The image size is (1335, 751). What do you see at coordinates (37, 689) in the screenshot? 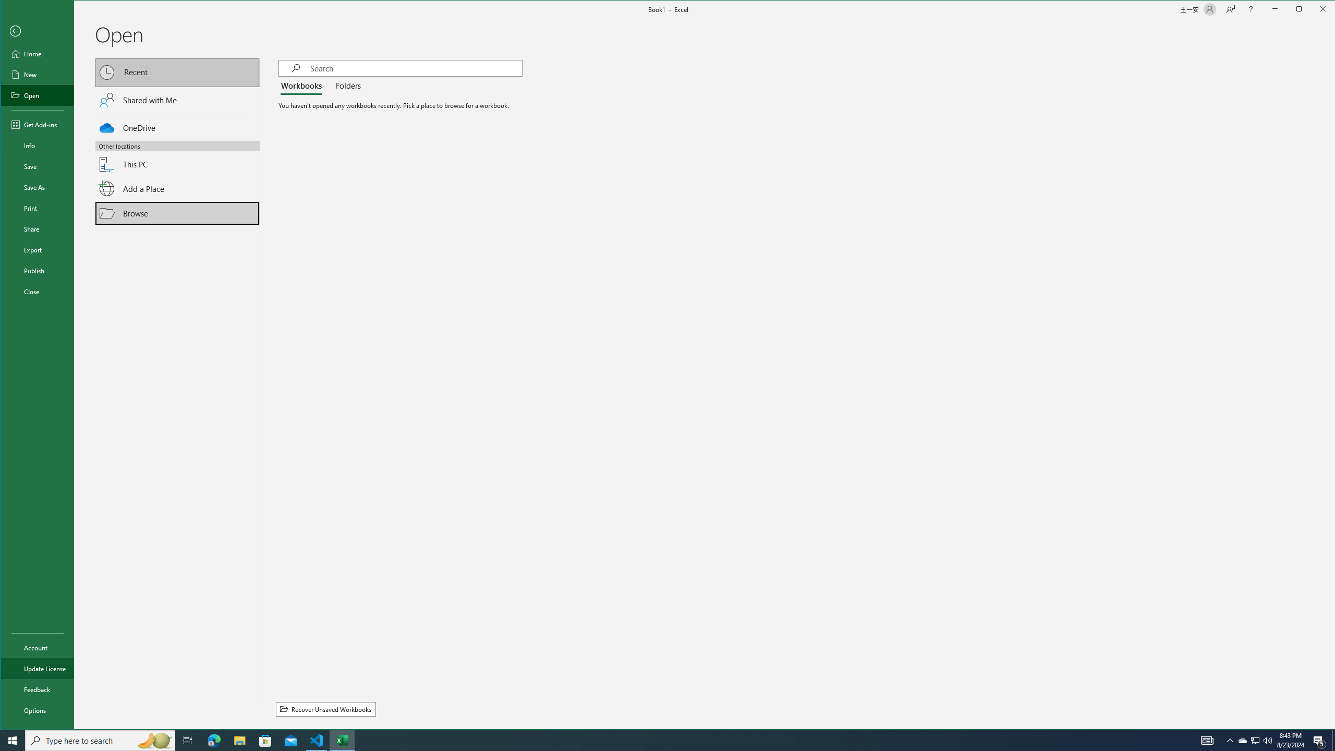
I see `Feedback` at bounding box center [37, 689].